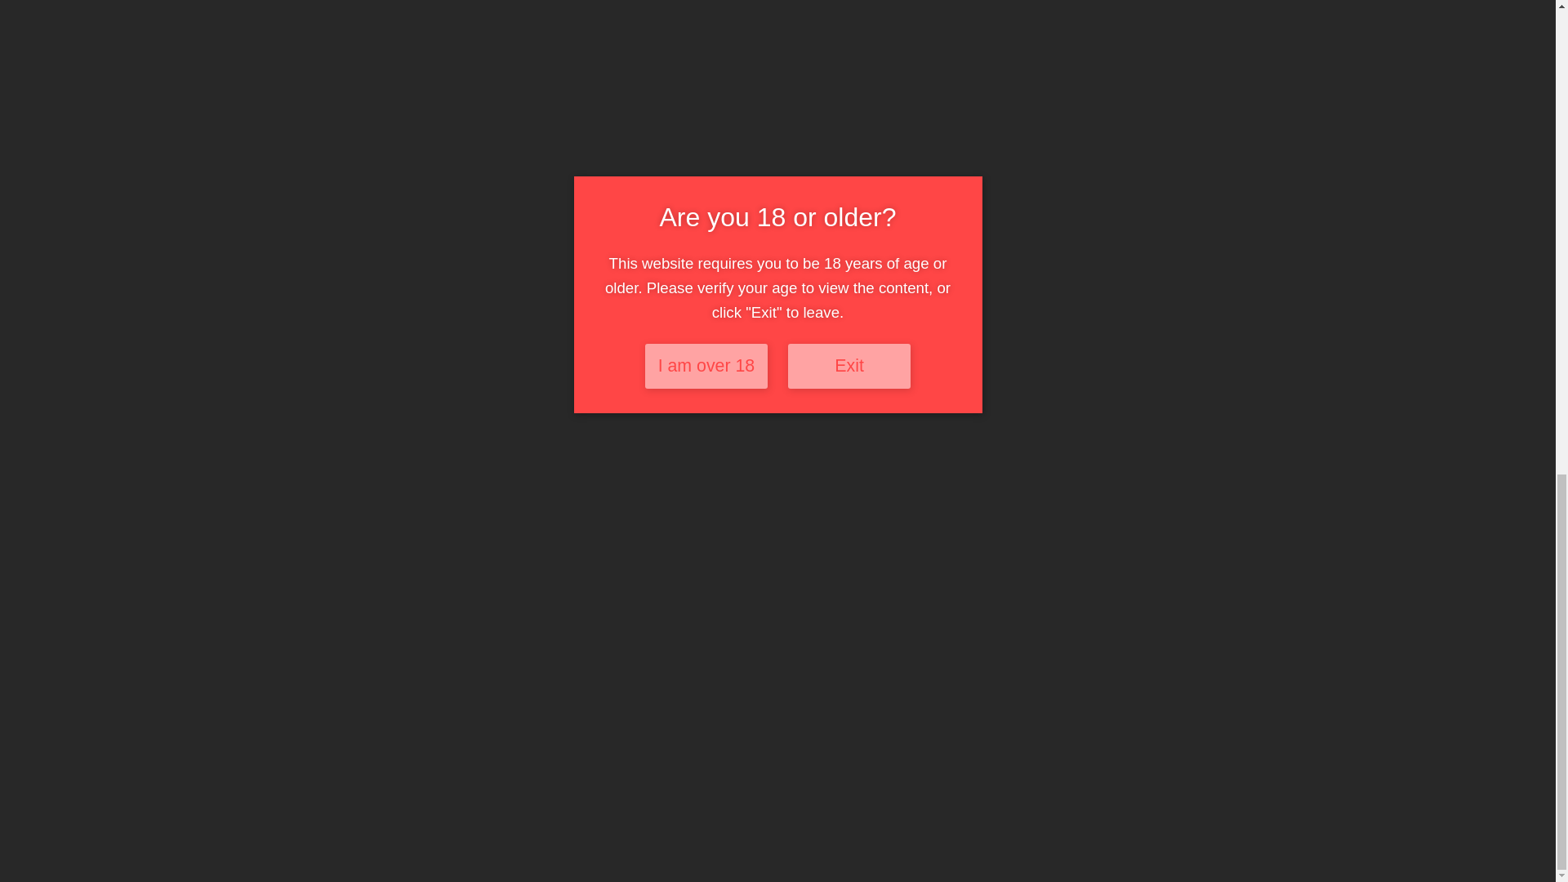 The width and height of the screenshot is (1568, 882). What do you see at coordinates (869, 283) in the screenshot?
I see `slots-cherry-pop-yggdrasil-gaming-logo` at bounding box center [869, 283].